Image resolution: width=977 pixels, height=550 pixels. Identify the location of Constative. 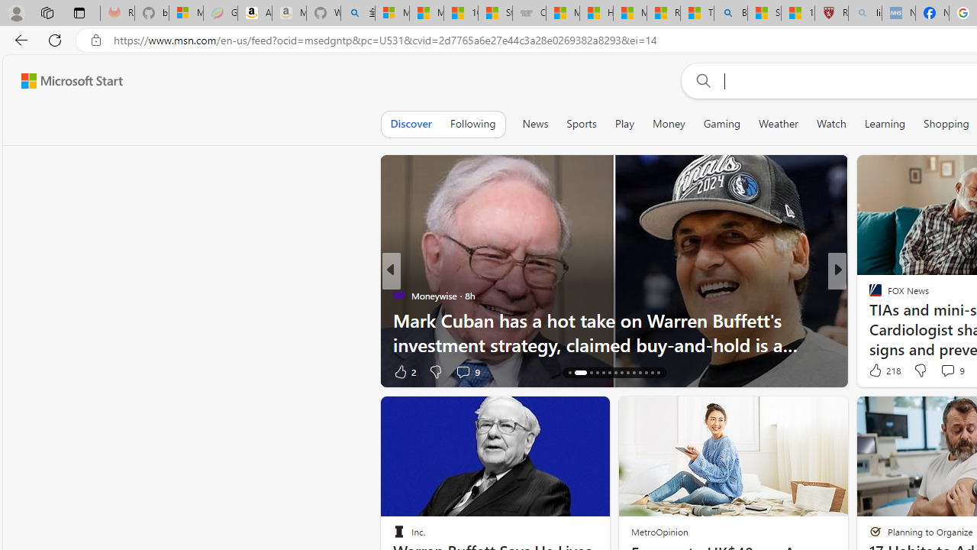
(869, 295).